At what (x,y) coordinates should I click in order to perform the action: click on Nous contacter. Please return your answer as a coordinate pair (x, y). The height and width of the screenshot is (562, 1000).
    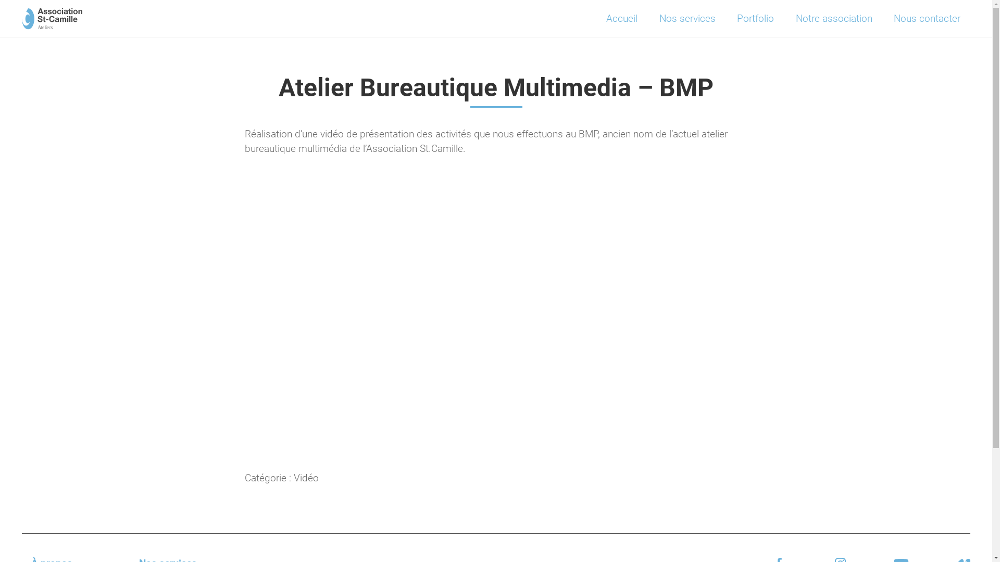
    Looking at the image, I should click on (927, 19).